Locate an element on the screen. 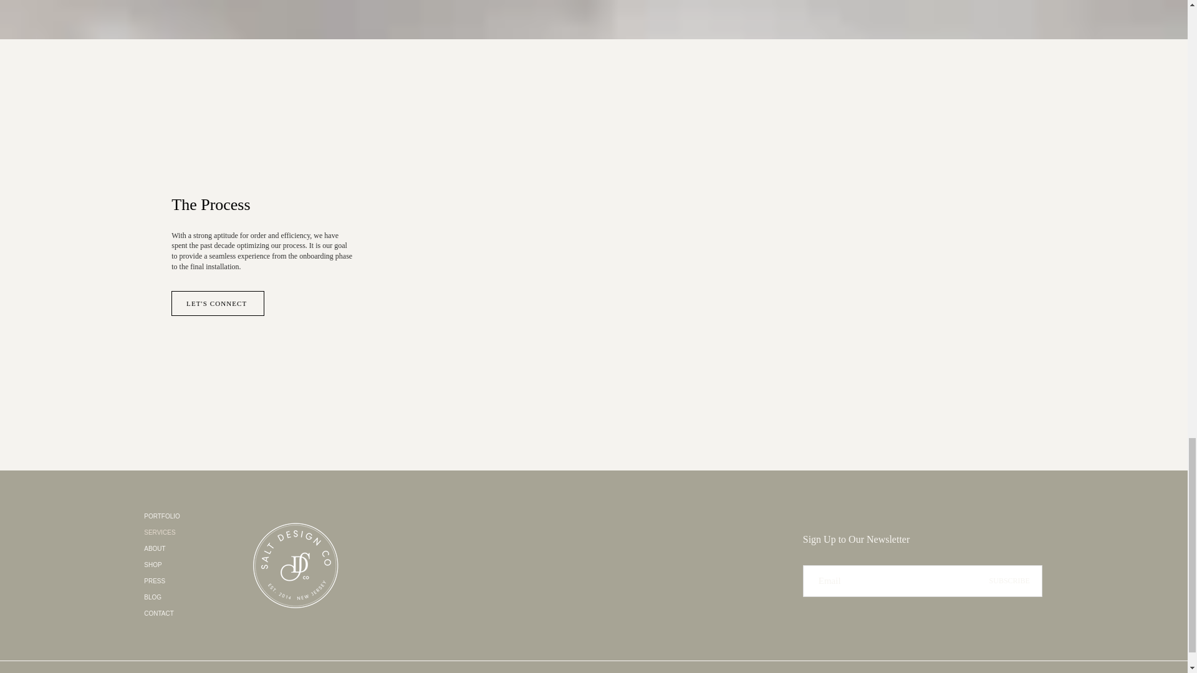 The height and width of the screenshot is (673, 1197). SHOP is located at coordinates (178, 565).